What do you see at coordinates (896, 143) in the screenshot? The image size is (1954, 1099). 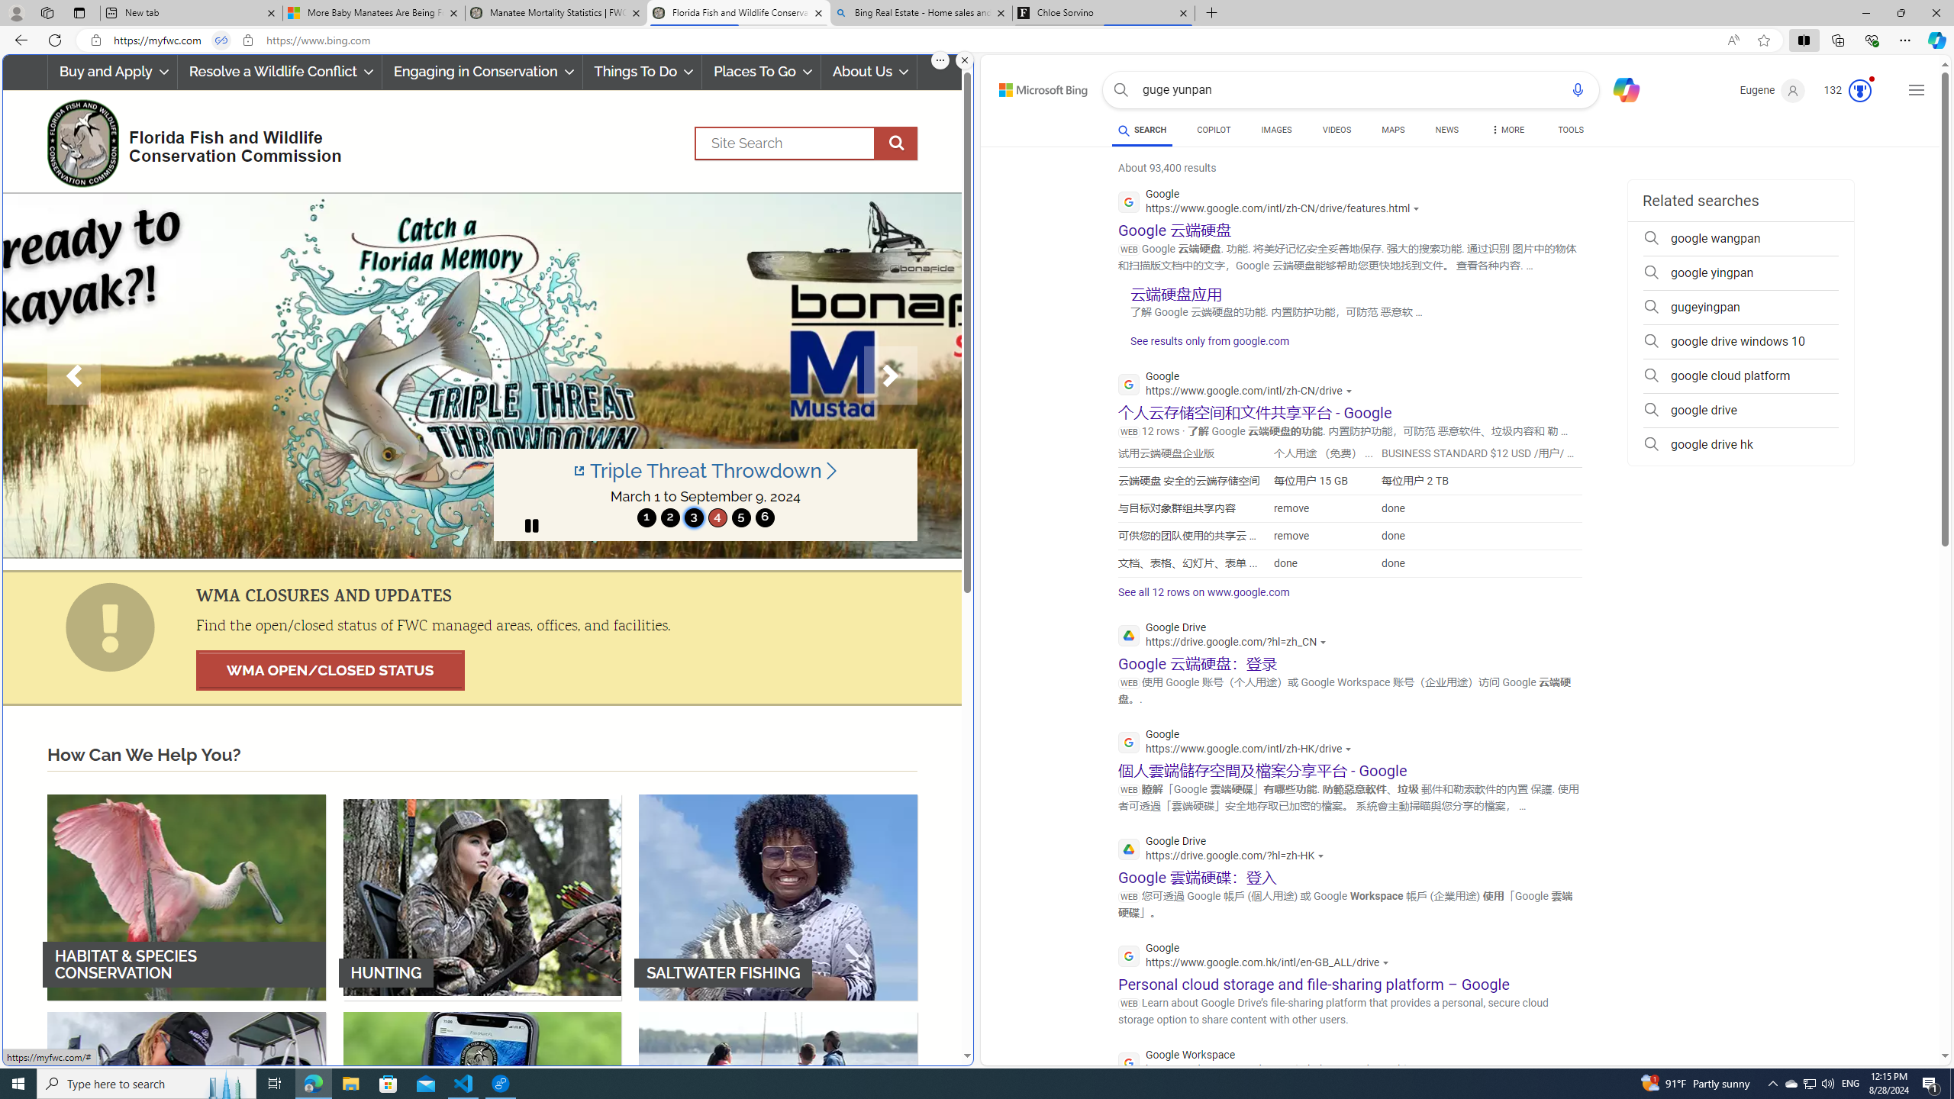 I see `execute site search` at bounding box center [896, 143].